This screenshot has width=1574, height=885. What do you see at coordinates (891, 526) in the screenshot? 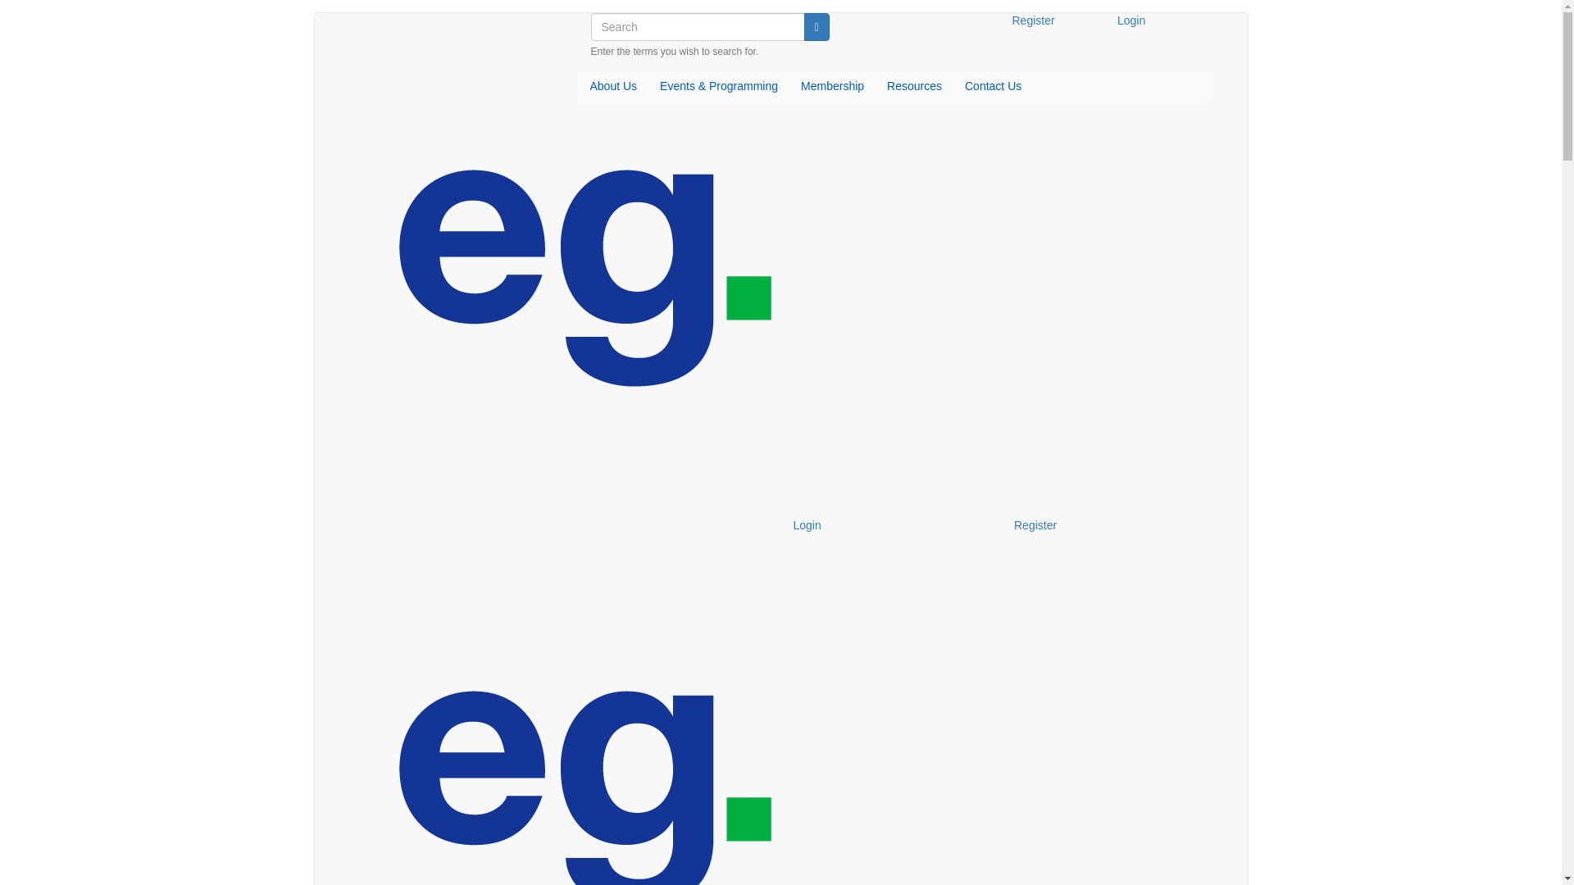
I see `Login` at bounding box center [891, 526].